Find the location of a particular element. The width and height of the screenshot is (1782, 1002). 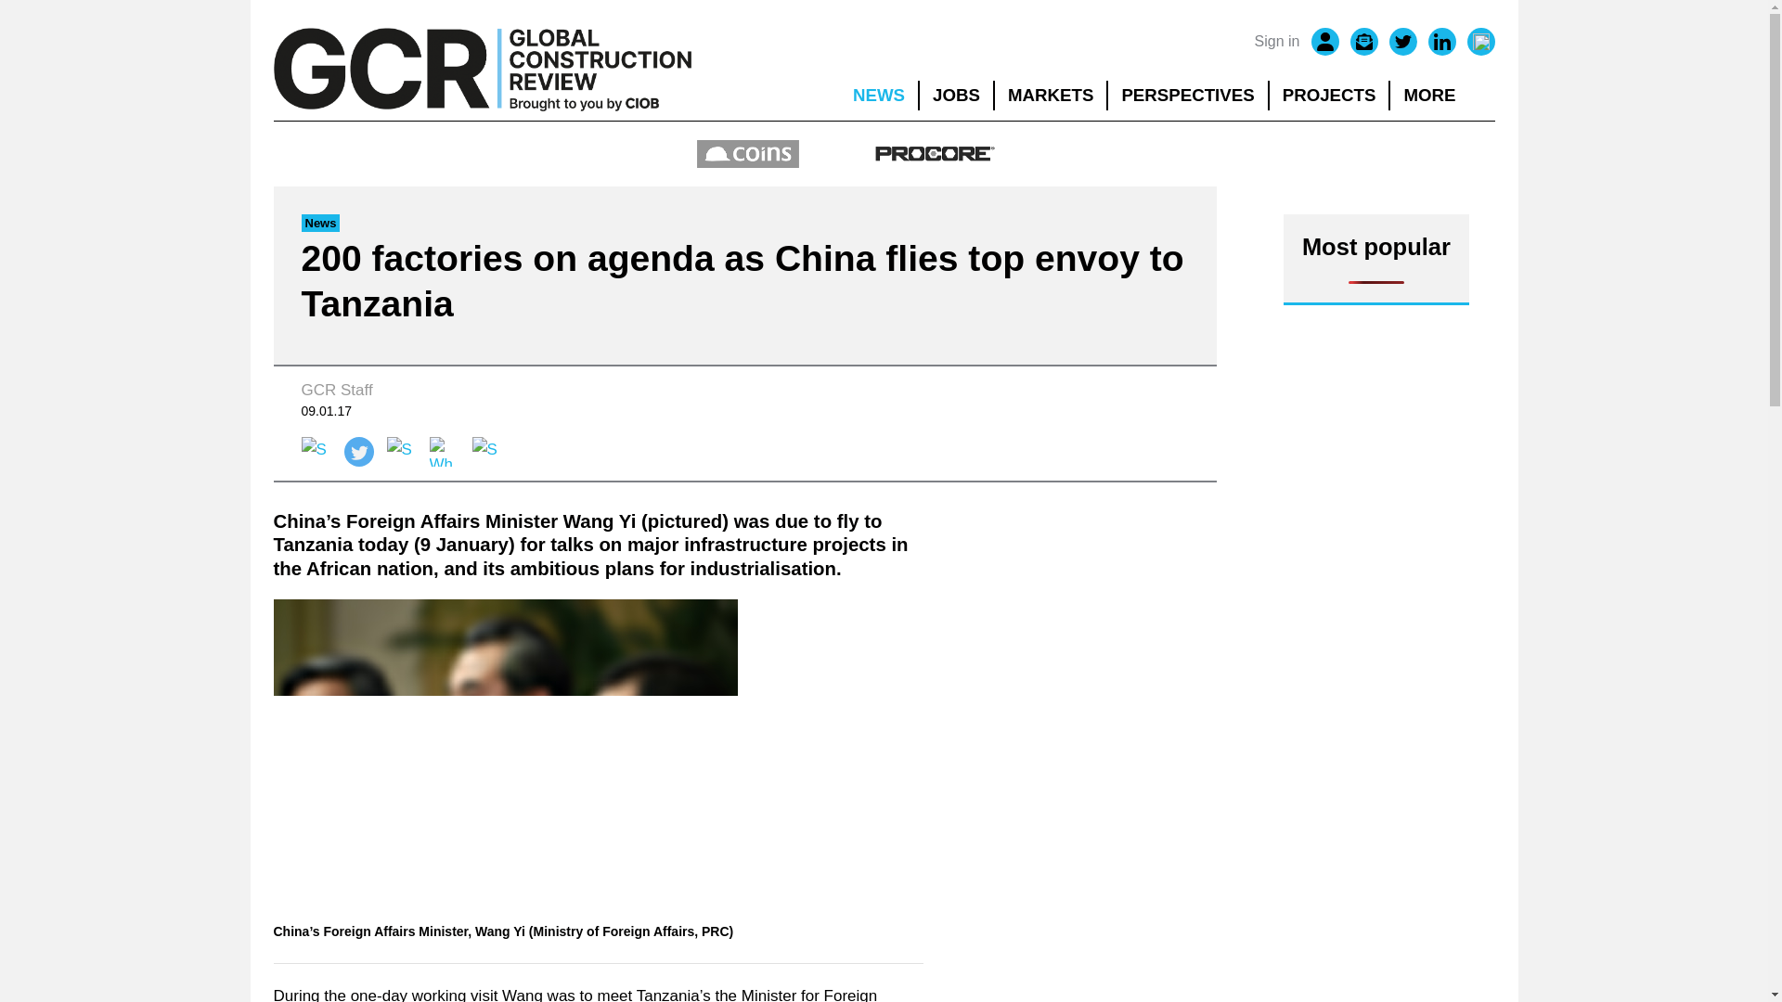

Share on Facebook is located at coordinates (316, 451).